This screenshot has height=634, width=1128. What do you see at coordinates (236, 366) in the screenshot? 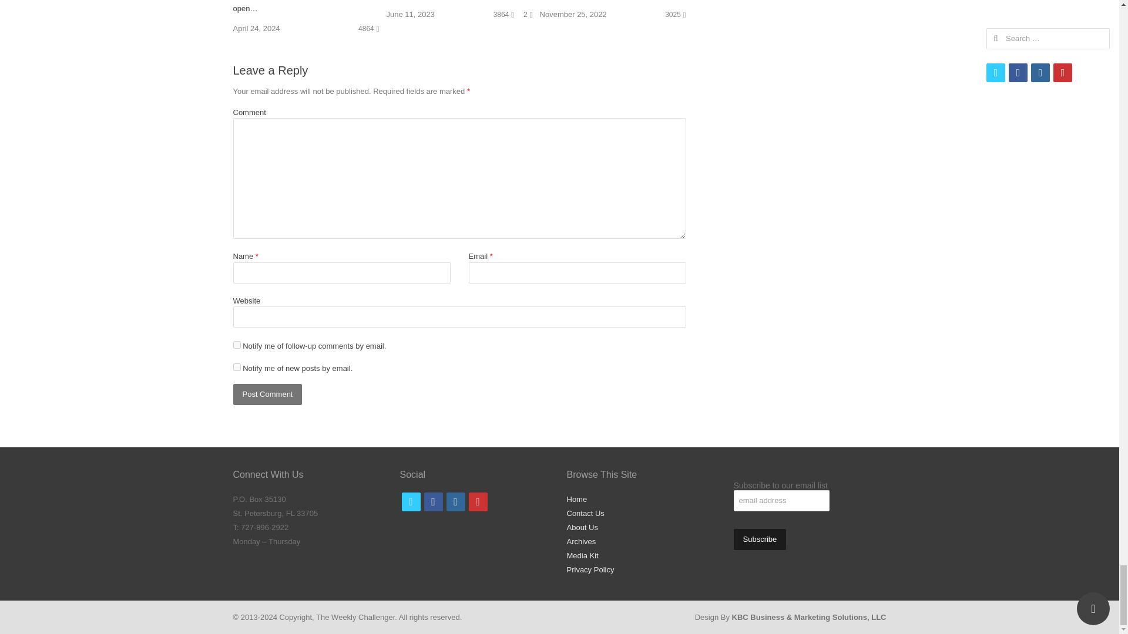
I see `subscribe` at bounding box center [236, 366].